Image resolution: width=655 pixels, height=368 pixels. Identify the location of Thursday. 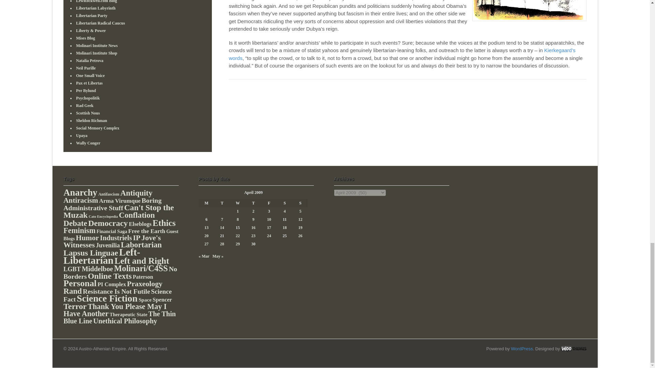
(253, 203).